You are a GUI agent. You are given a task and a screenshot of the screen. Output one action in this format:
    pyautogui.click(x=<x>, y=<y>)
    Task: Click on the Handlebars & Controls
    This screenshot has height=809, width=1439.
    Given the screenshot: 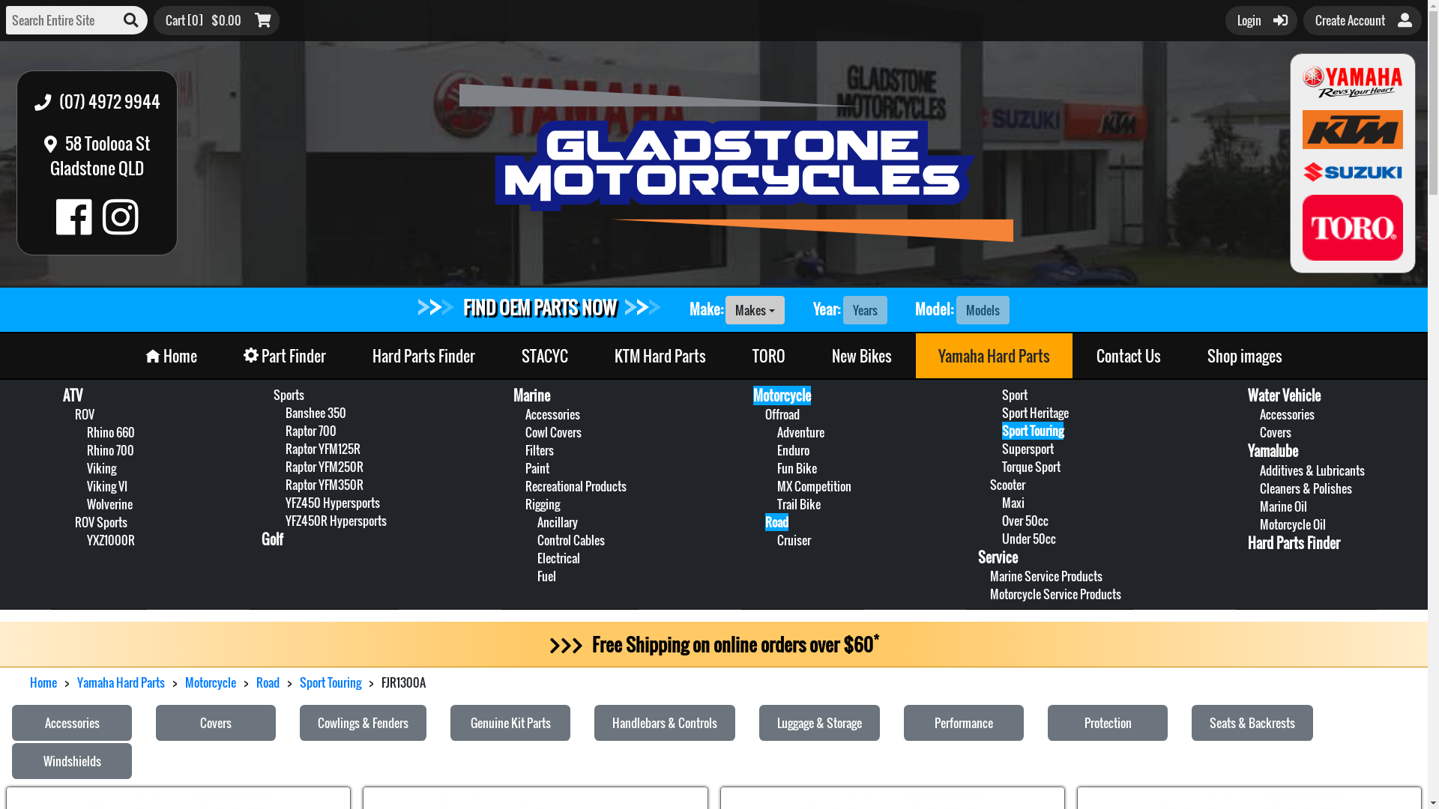 What is the action you would take?
    pyautogui.click(x=665, y=723)
    